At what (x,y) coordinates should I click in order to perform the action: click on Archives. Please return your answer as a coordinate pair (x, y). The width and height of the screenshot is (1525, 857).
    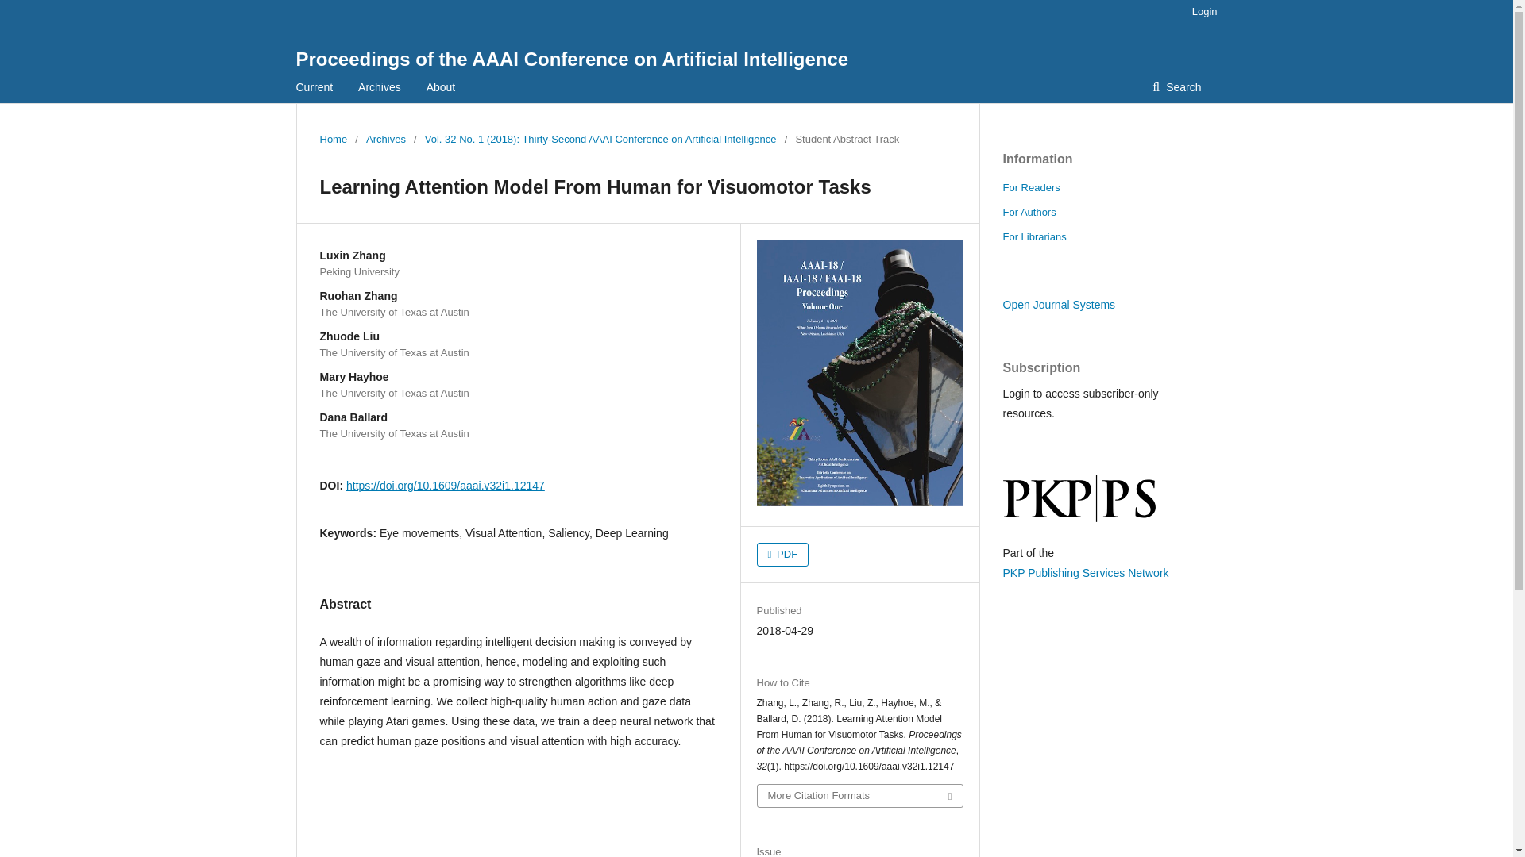
    Looking at the image, I should click on (385, 140).